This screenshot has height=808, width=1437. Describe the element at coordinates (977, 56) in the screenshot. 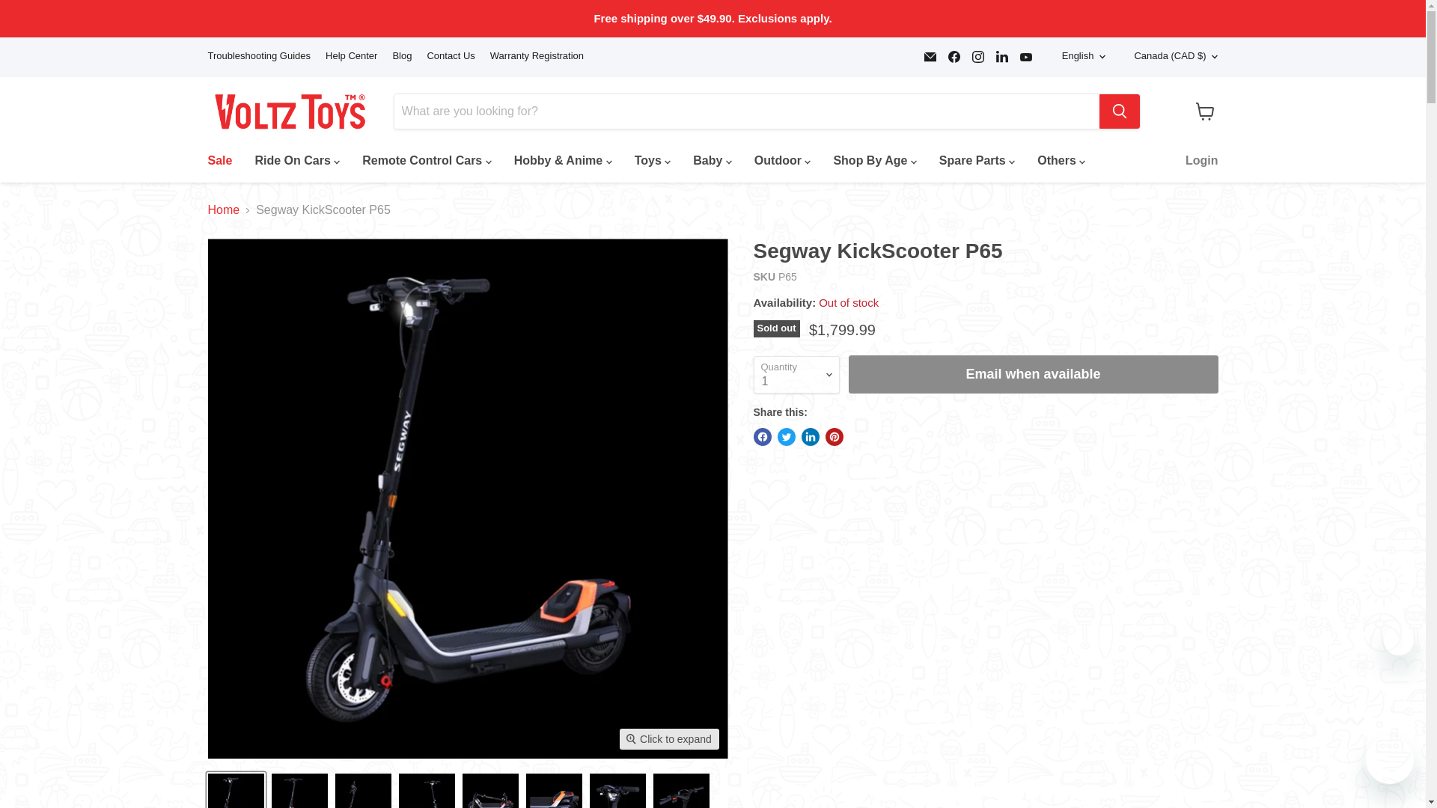

I see `Instagram` at that location.